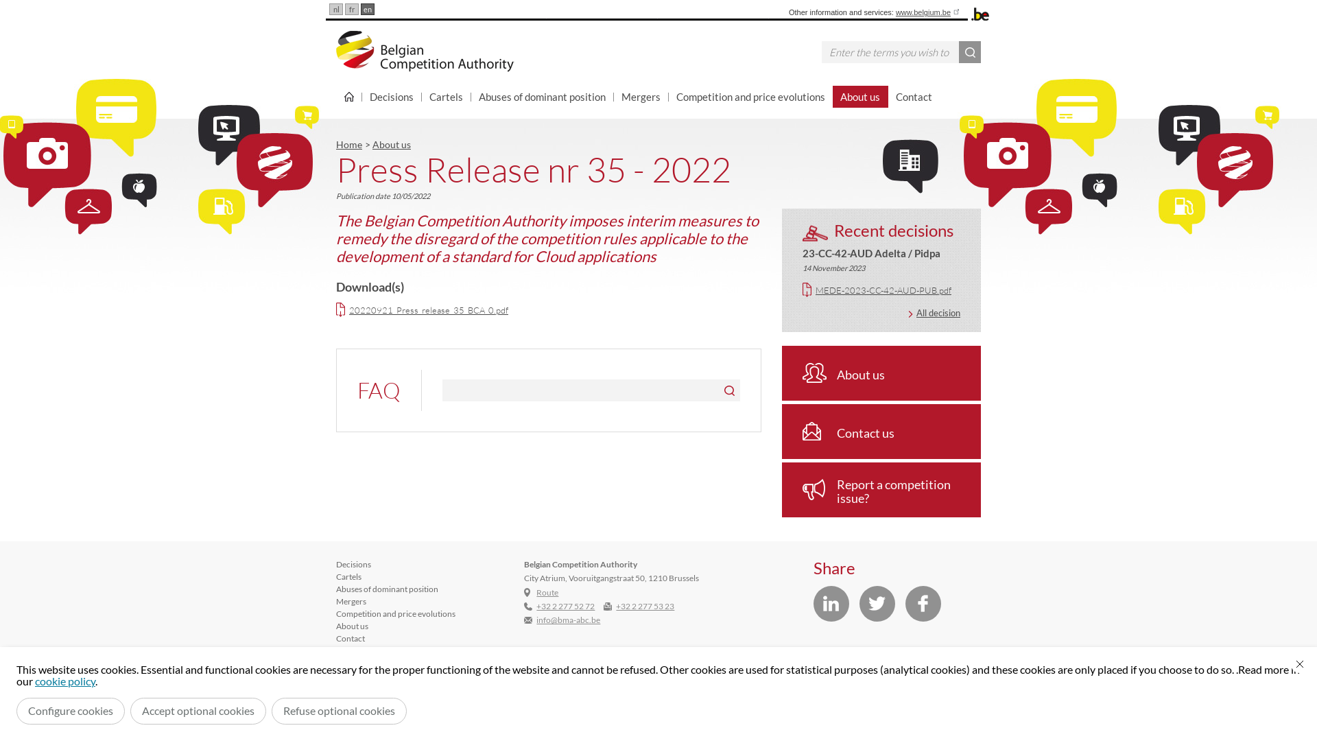 This screenshot has height=741, width=1317. I want to click on Mergers, so click(641, 97).